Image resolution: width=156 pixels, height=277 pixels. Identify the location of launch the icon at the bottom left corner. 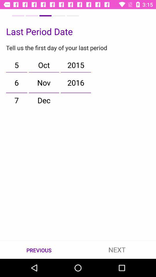
(39, 250).